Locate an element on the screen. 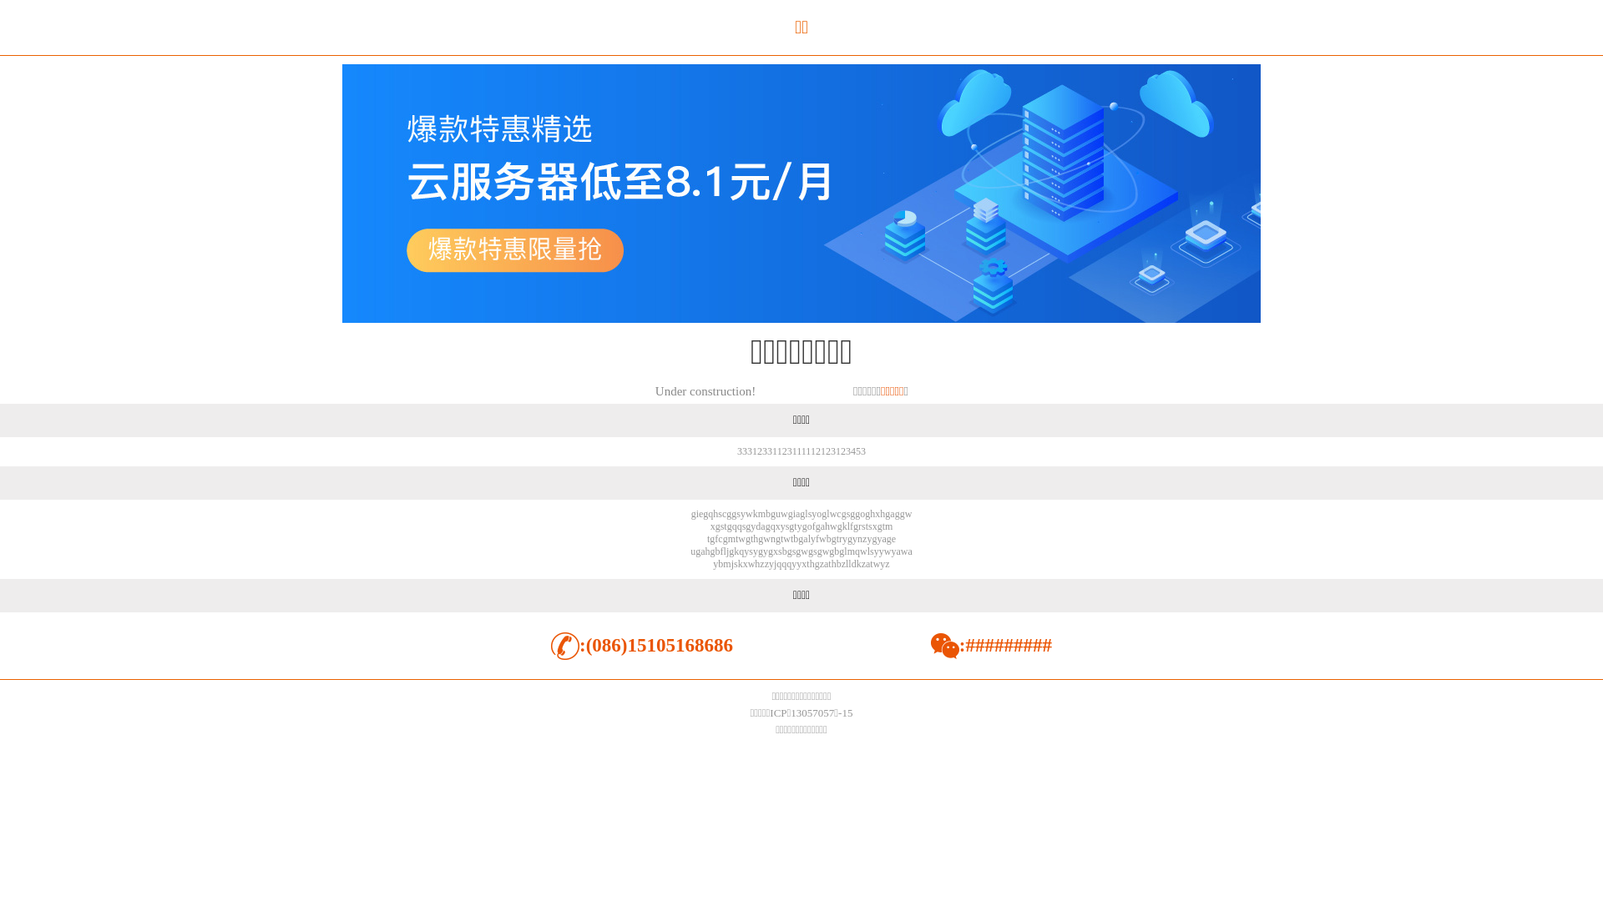  s is located at coordinates (848, 514).